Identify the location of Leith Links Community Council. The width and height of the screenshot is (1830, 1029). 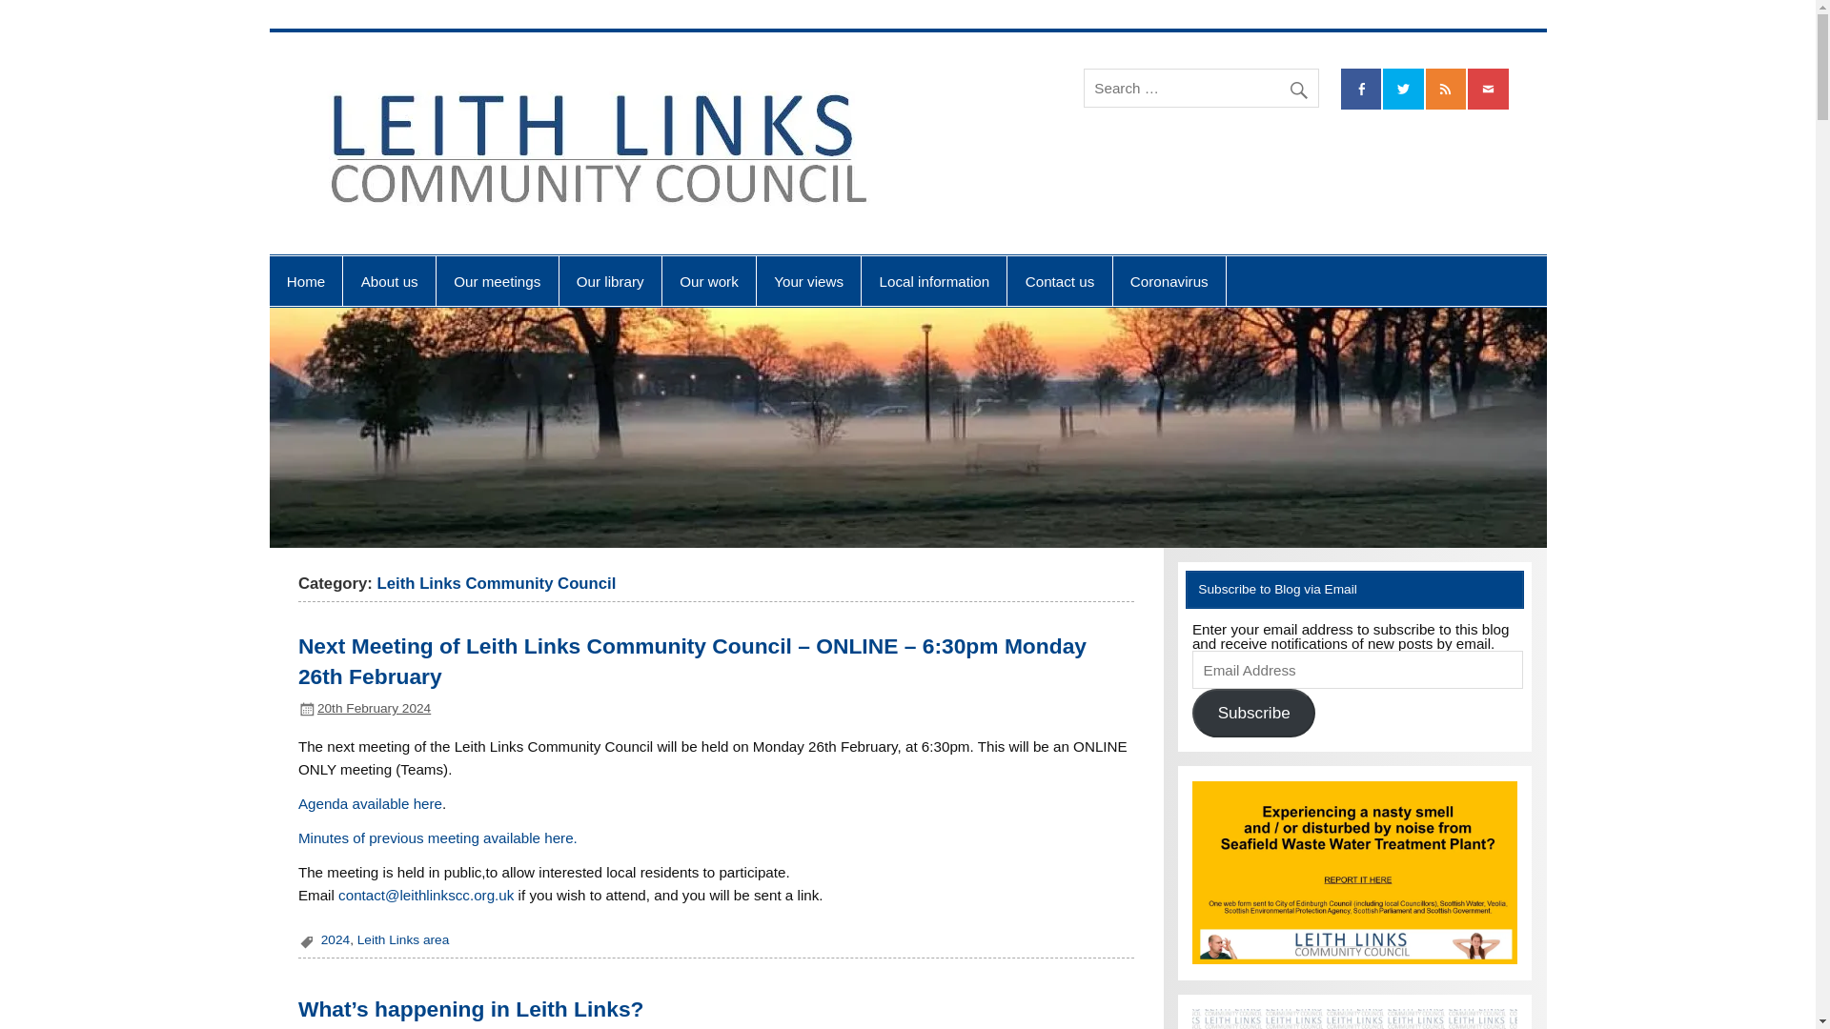
(1171, 87).